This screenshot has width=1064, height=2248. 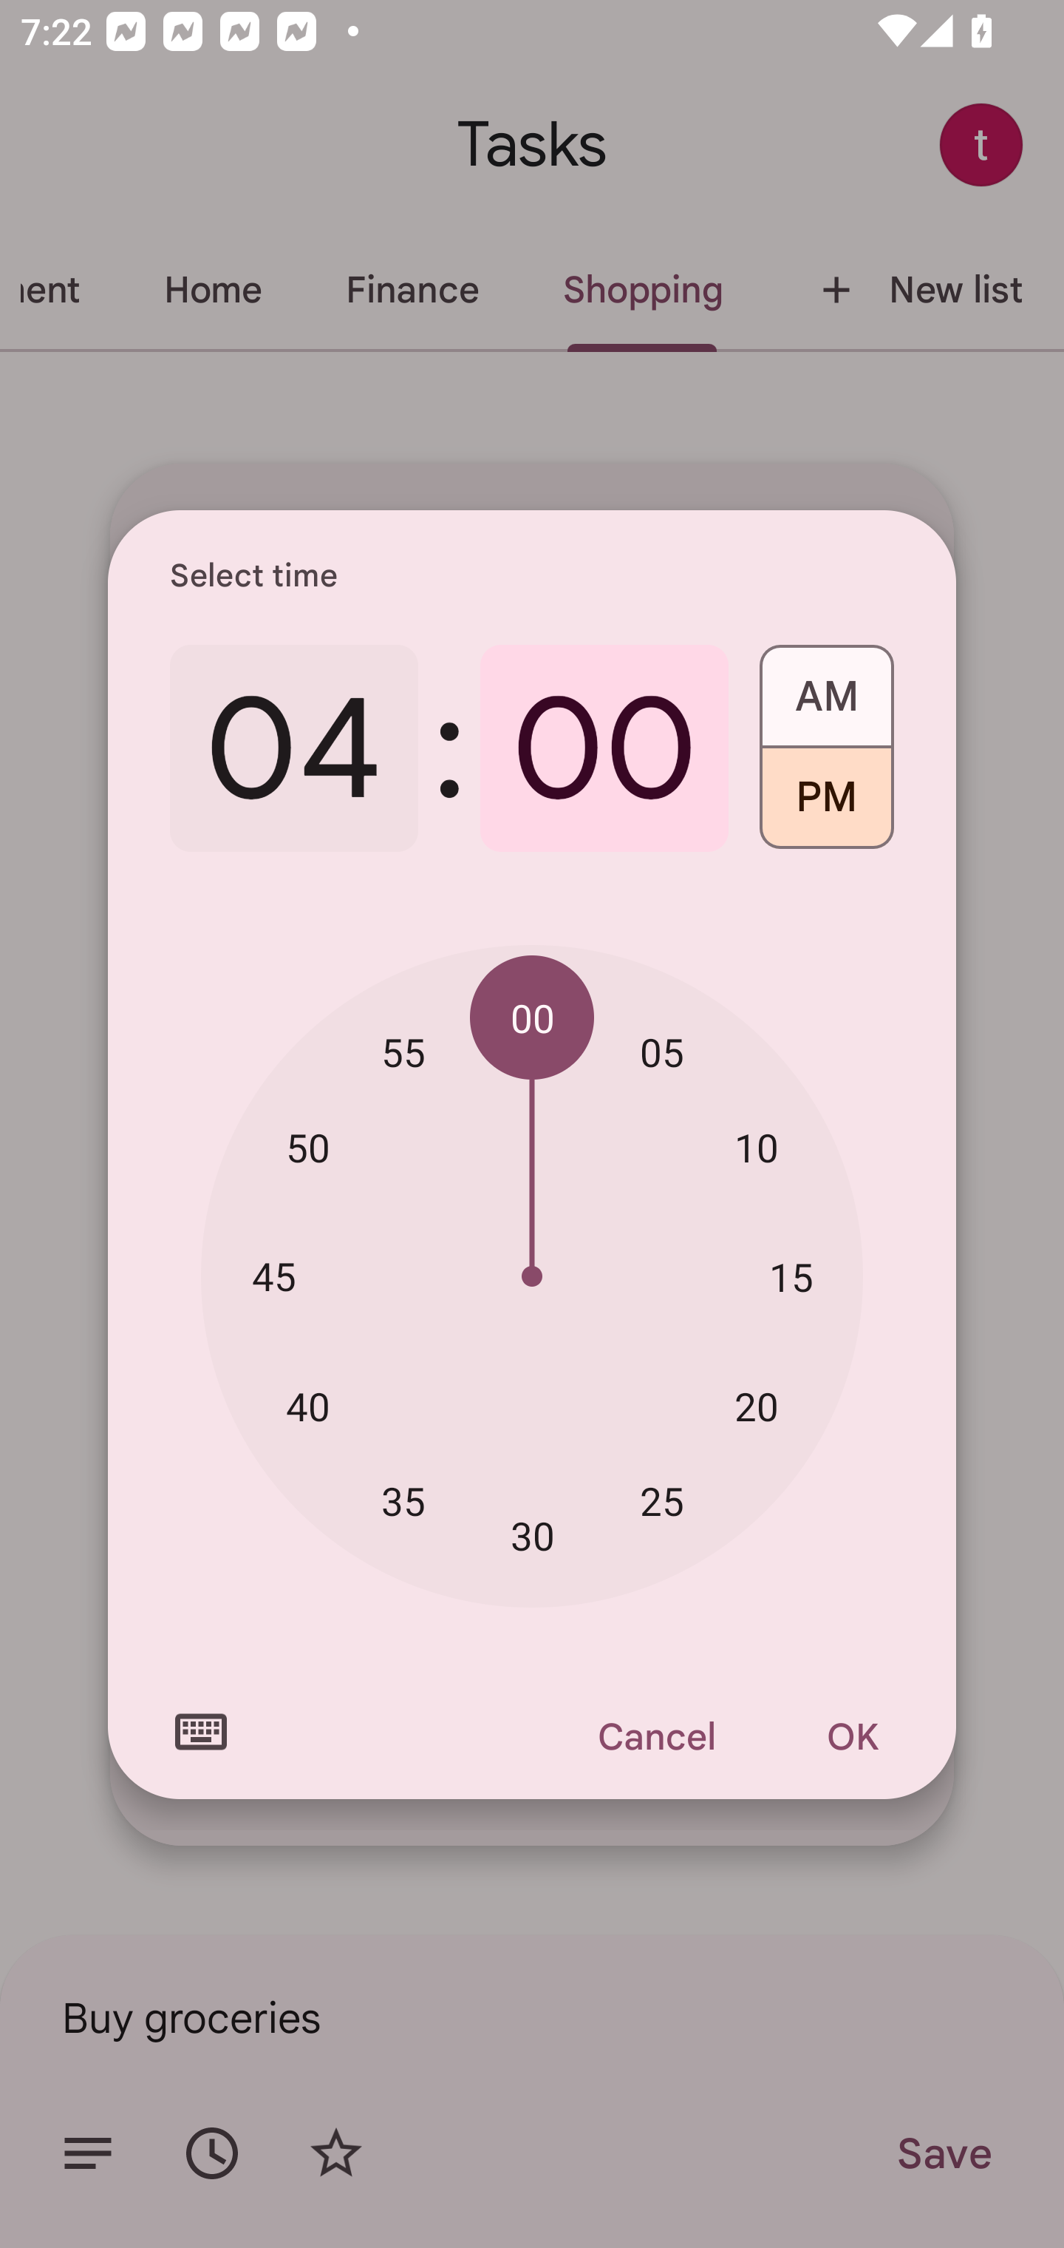 What do you see at coordinates (403, 1052) in the screenshot?
I see `55 55 minutes` at bounding box center [403, 1052].